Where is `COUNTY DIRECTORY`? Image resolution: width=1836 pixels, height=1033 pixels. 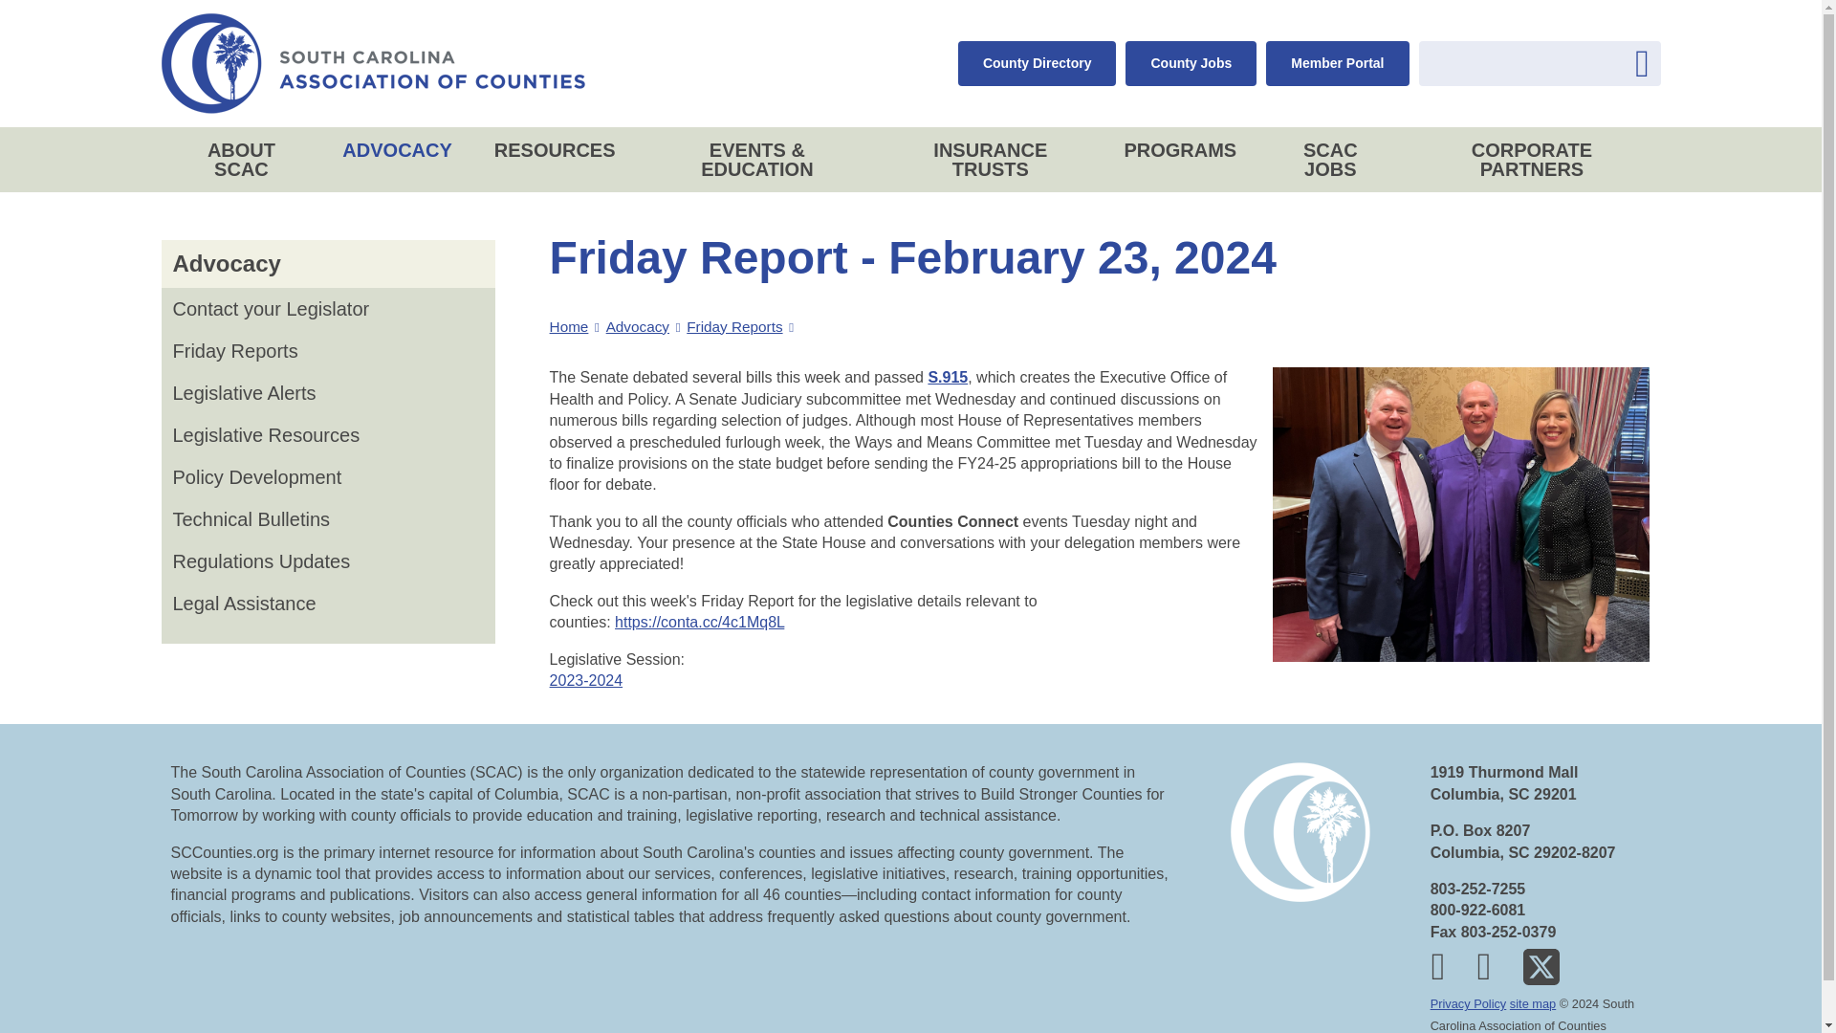 COUNTY DIRECTORY is located at coordinates (1605, 46).